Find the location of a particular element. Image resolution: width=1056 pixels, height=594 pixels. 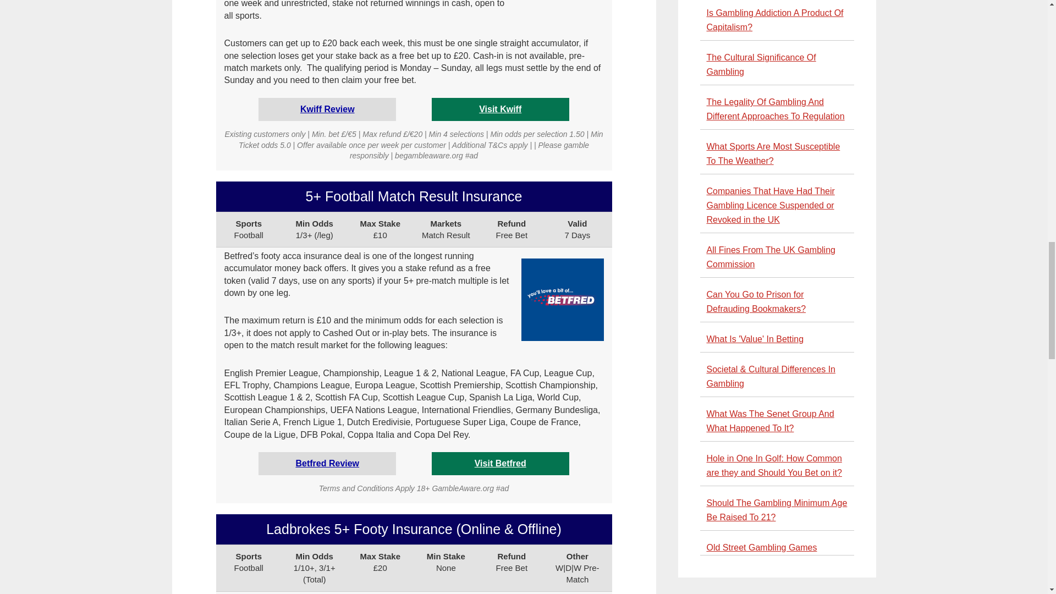

Visit Kwiff is located at coordinates (501, 109).